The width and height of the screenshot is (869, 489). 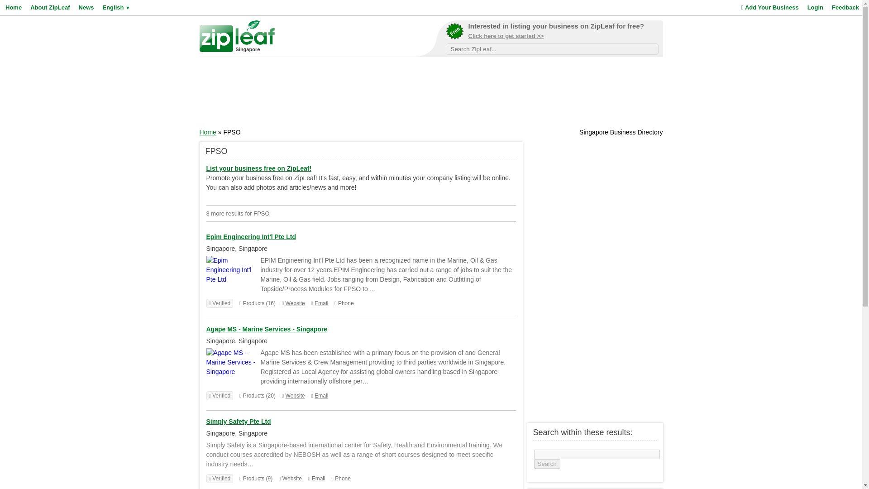 What do you see at coordinates (431, 95) in the screenshot?
I see `Advertisement` at bounding box center [431, 95].